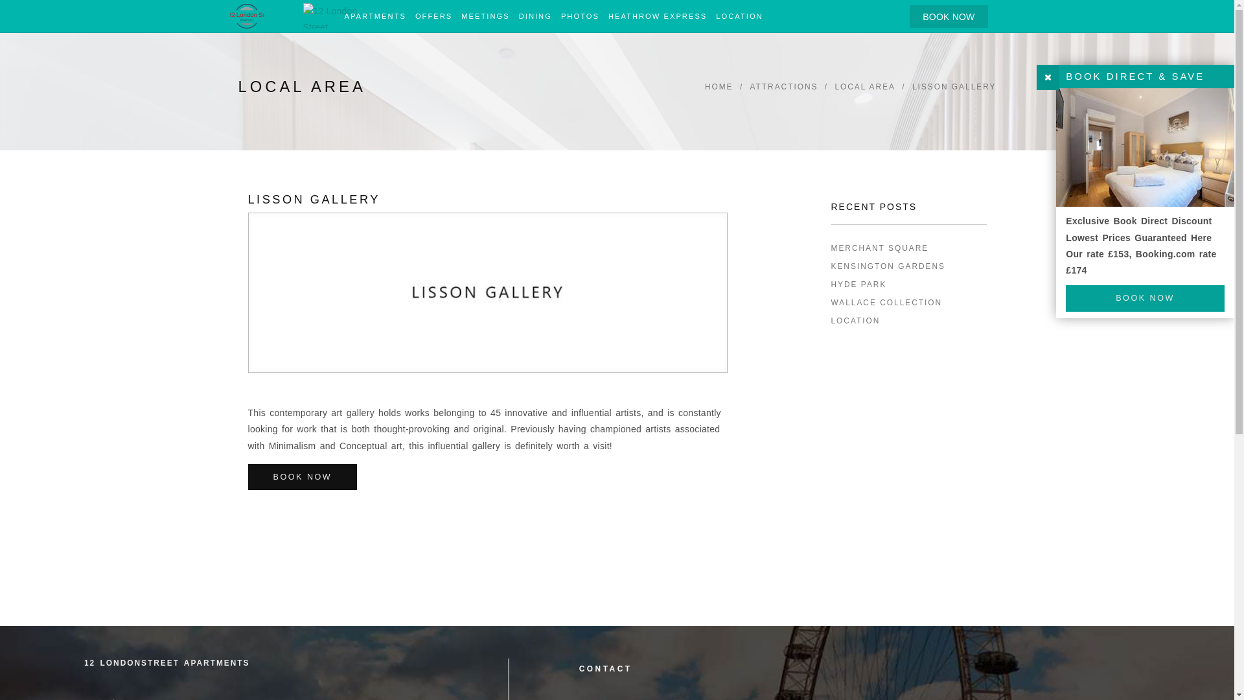 The height and width of the screenshot is (700, 1244). Describe the element at coordinates (908, 321) in the screenshot. I see `LOCATION` at that location.